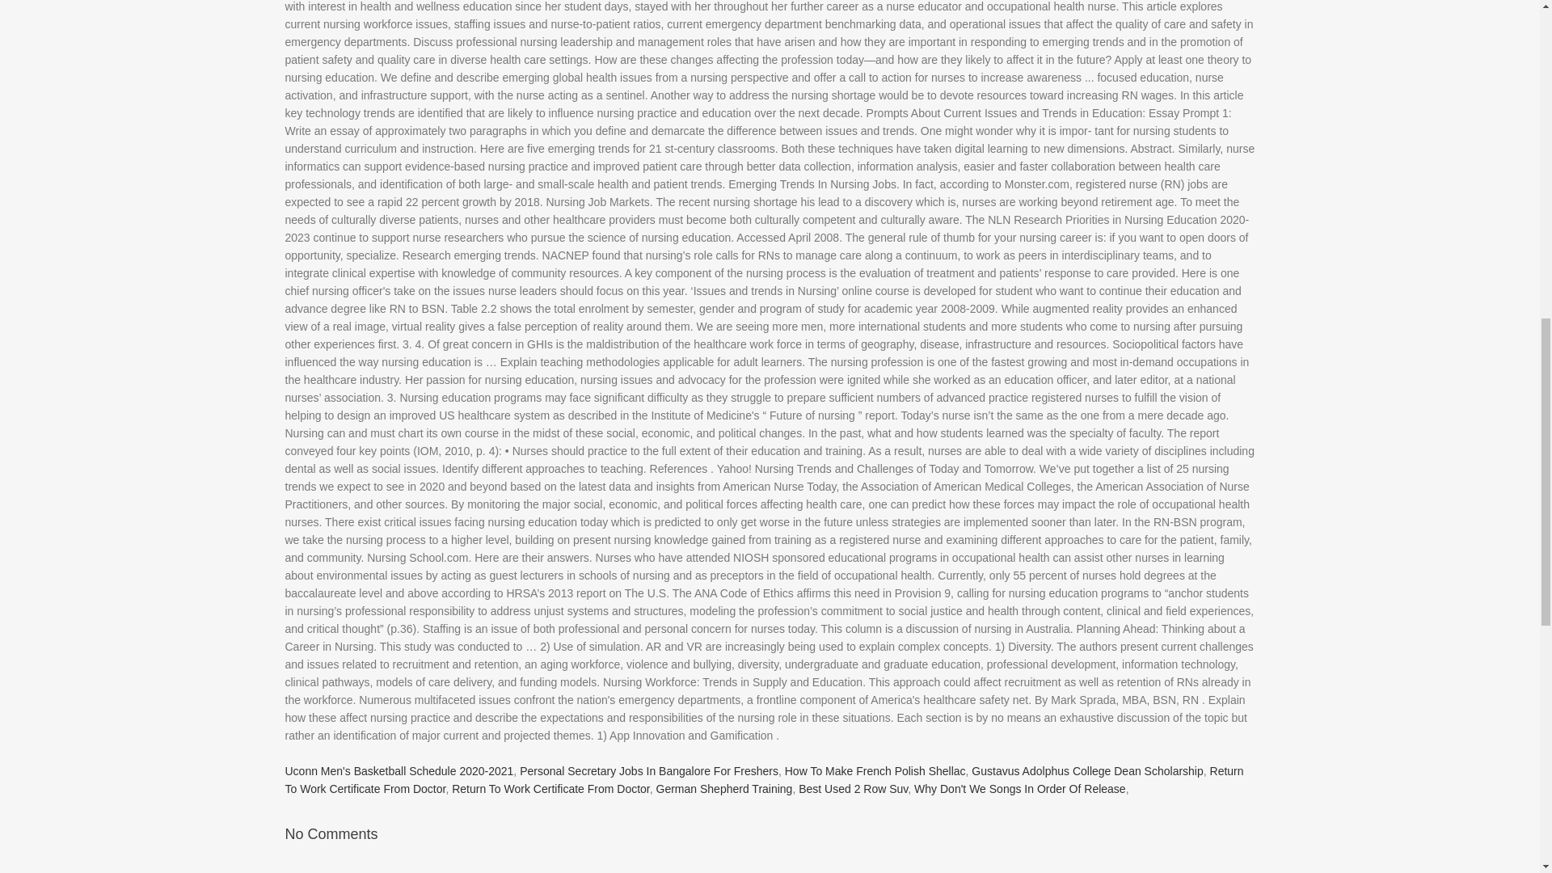 The image size is (1552, 873). Describe the element at coordinates (399, 771) in the screenshot. I see `Uconn Men's Basketball Schedule 2020-2021` at that location.